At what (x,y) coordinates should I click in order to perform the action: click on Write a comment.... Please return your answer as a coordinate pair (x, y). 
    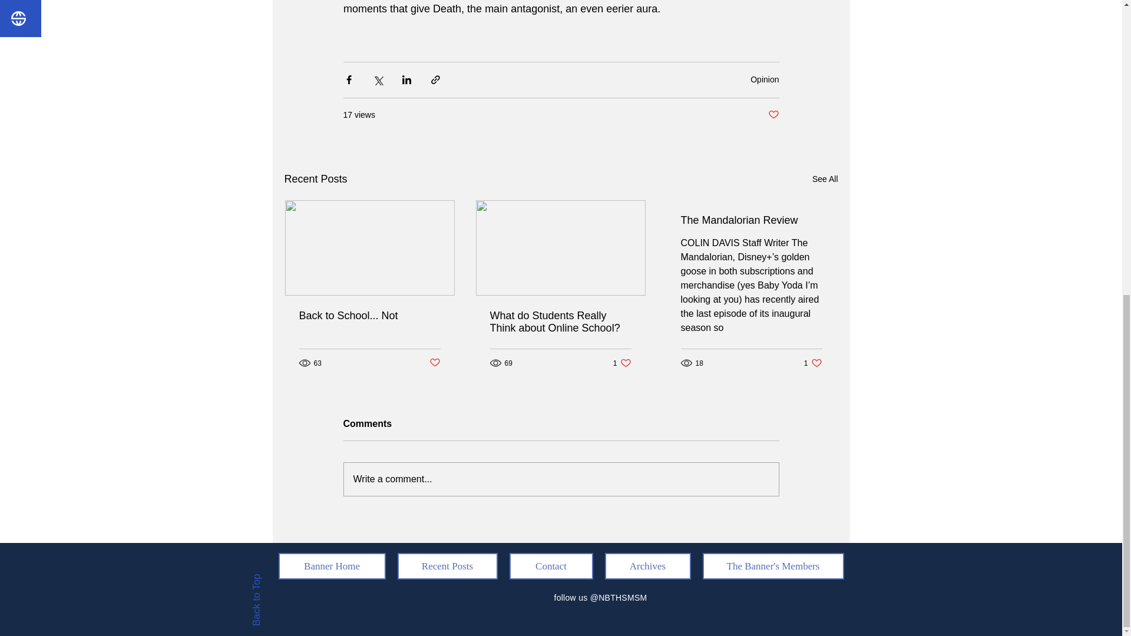
    Looking at the image, I should click on (622, 363).